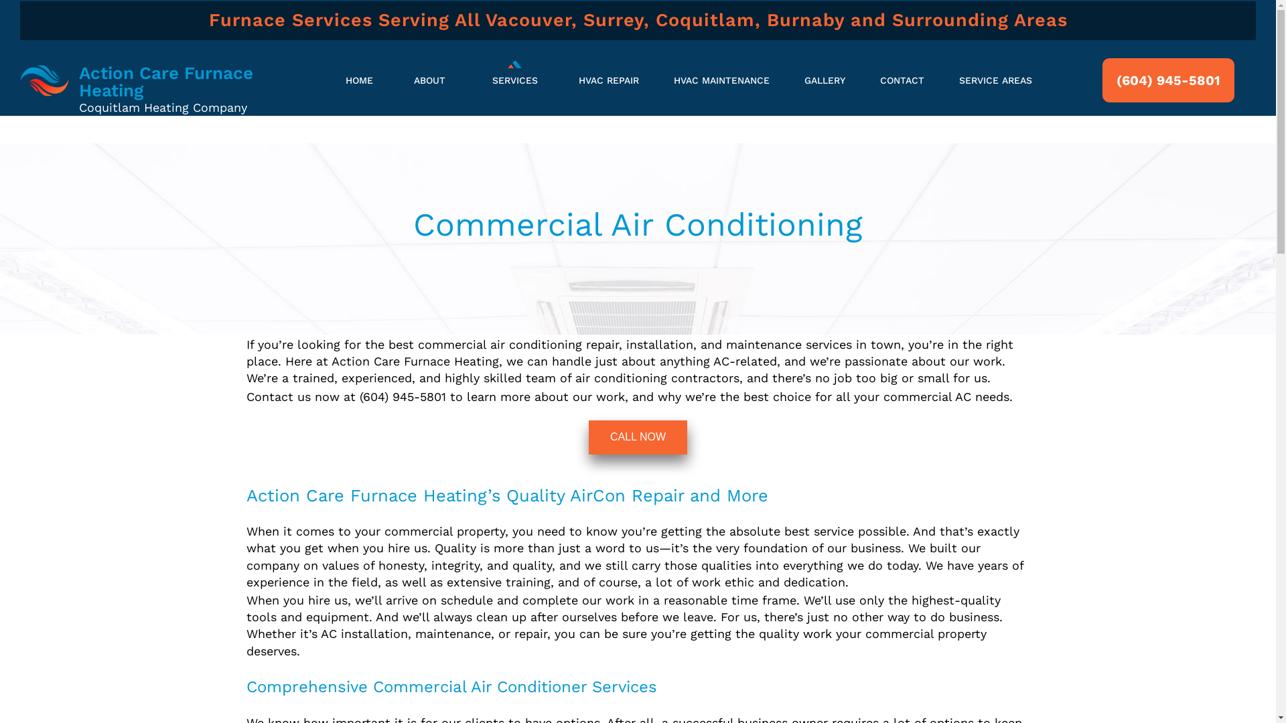 This screenshot has width=1286, height=723. I want to click on SERVICES, so click(515, 80).